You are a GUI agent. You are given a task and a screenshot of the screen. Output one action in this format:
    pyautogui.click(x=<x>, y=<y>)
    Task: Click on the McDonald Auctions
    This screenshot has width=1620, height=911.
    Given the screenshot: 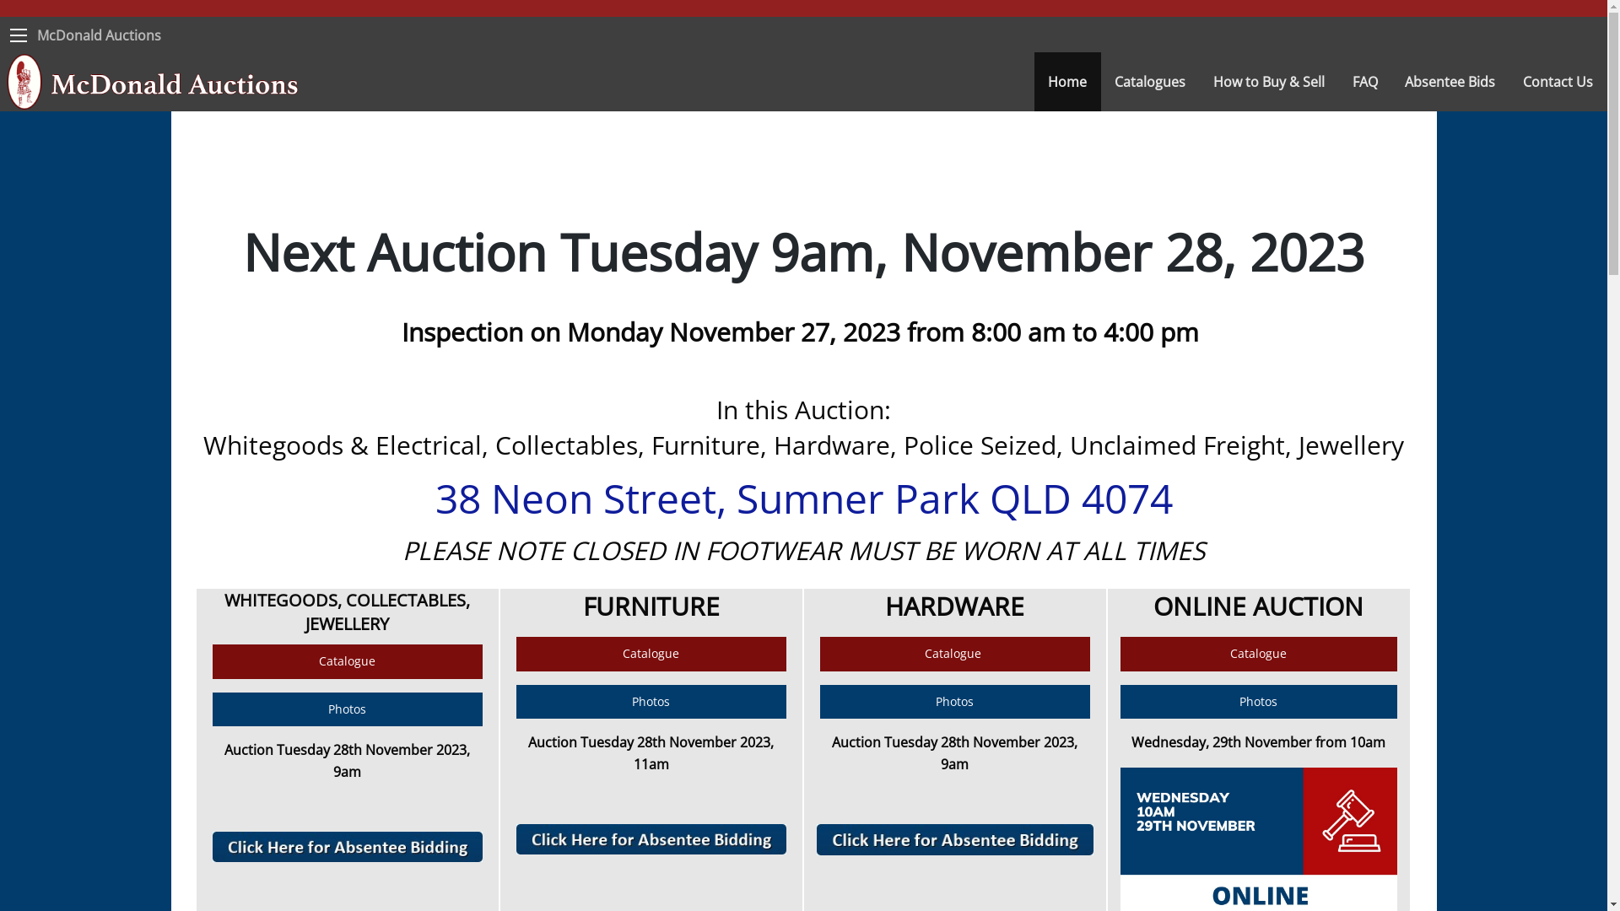 What is the action you would take?
    pyautogui.click(x=100, y=35)
    